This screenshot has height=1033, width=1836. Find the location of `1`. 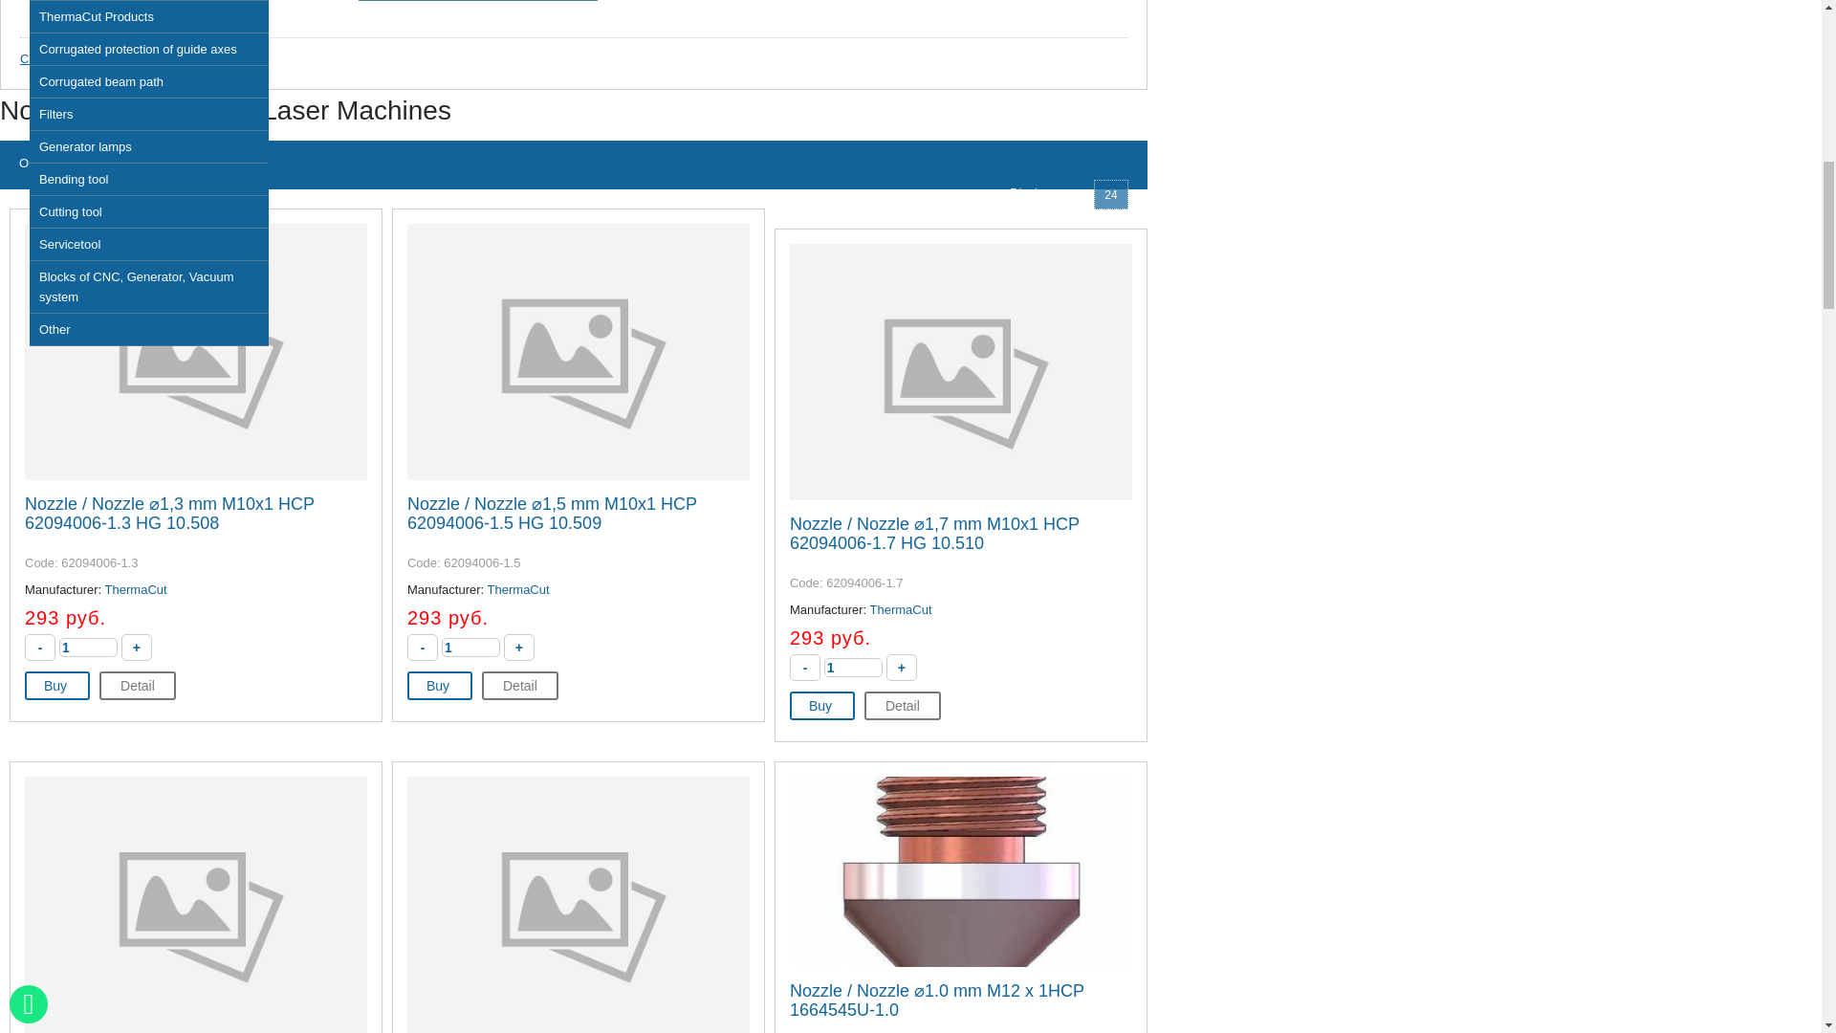

1 is located at coordinates (853, 668).